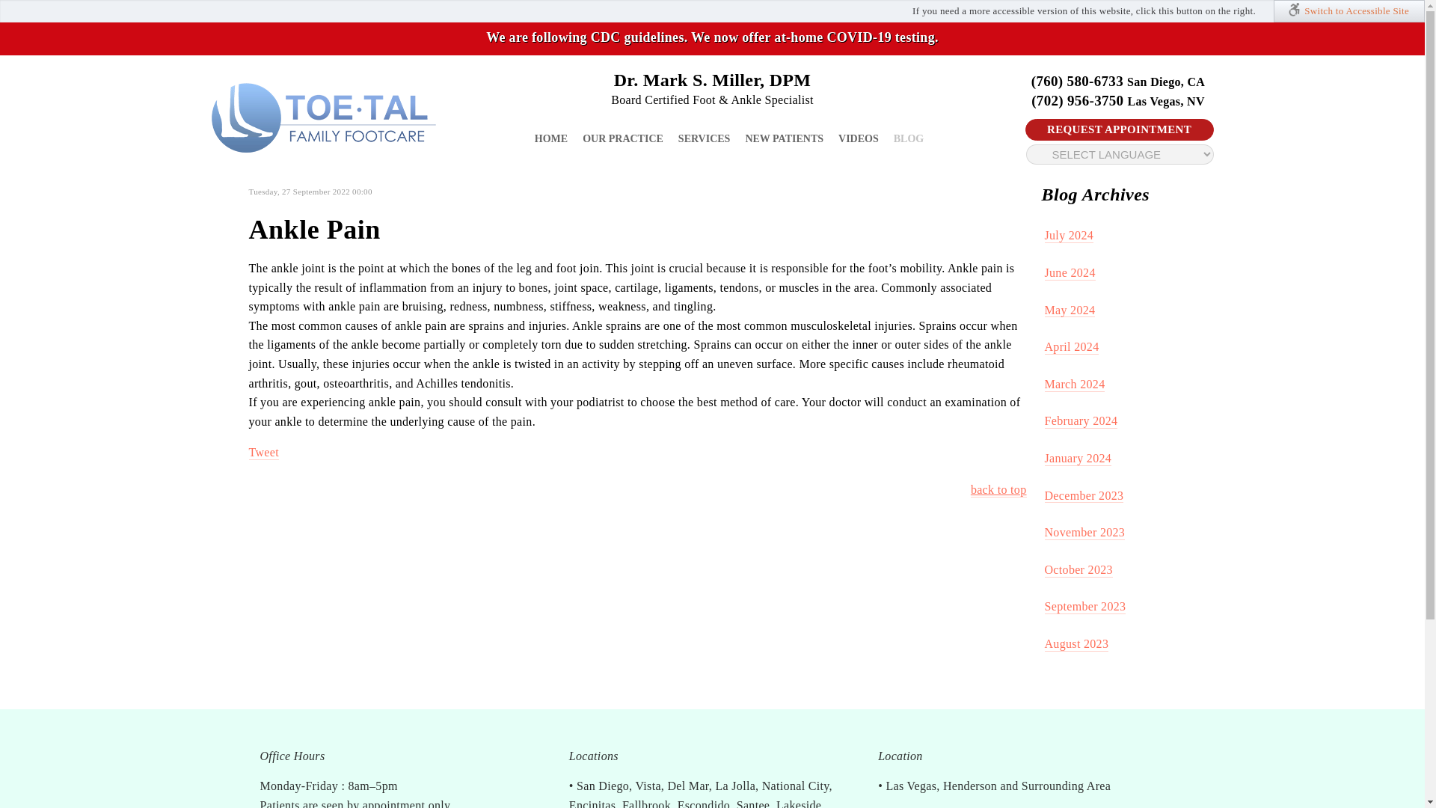  Describe the element at coordinates (623, 139) in the screenshot. I see `In-house foot care services` at that location.